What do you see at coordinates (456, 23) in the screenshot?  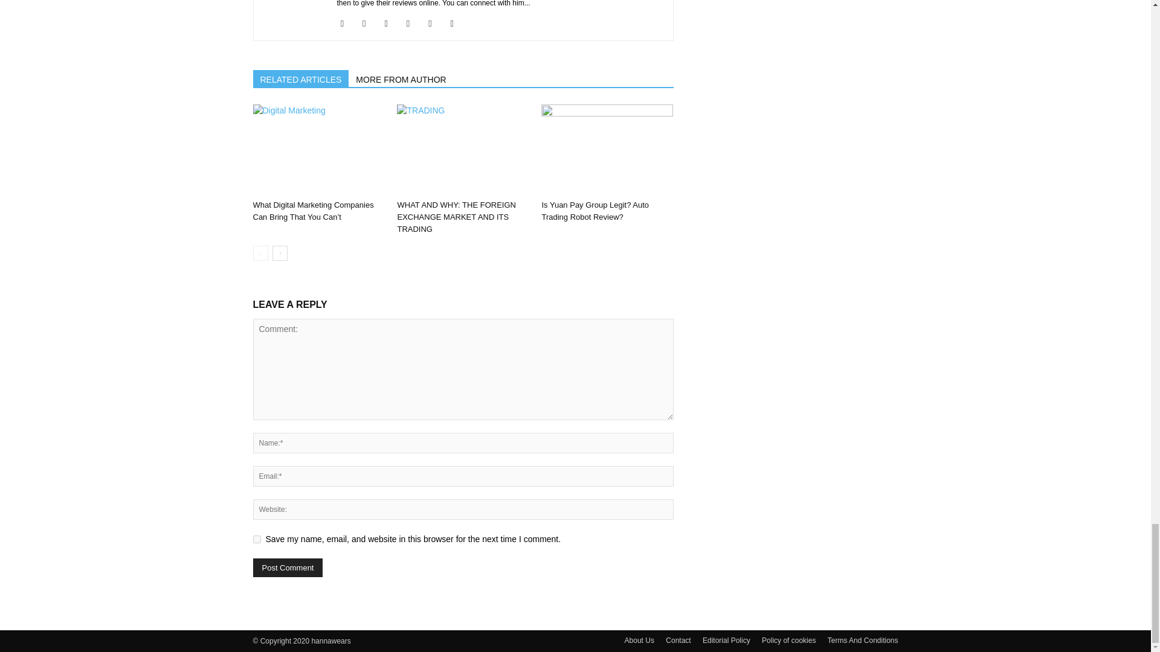 I see `Twitter` at bounding box center [456, 23].